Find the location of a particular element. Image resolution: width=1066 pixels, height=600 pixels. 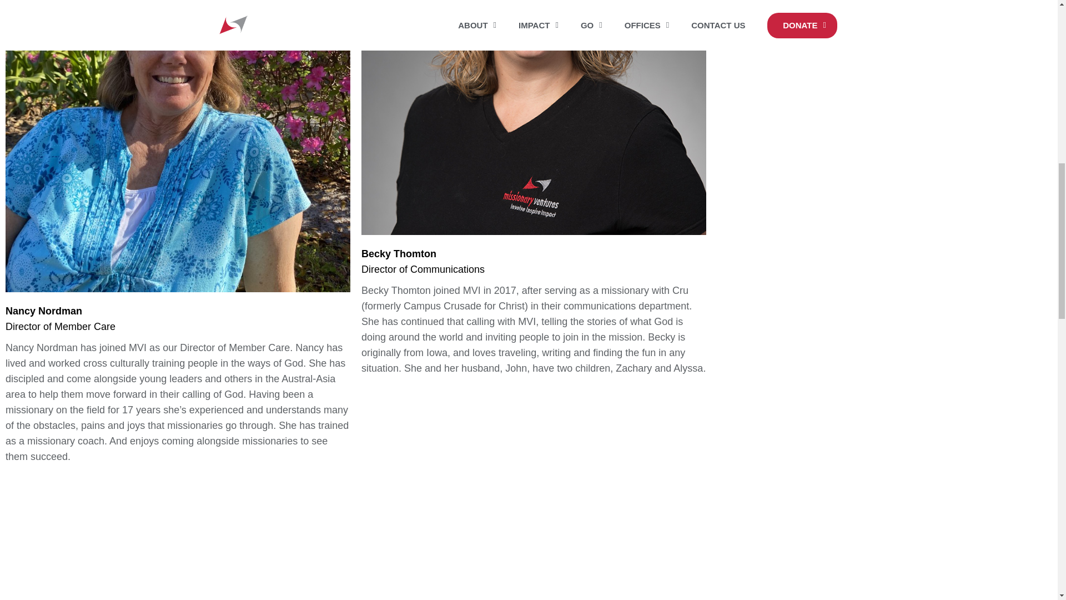

E-mail is located at coordinates (740, 33).